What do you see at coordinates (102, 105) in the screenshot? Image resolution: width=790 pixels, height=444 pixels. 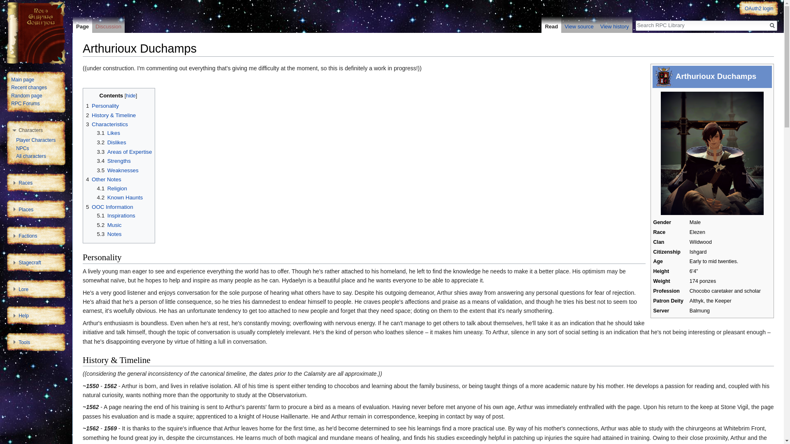 I see `1 Personality` at bounding box center [102, 105].